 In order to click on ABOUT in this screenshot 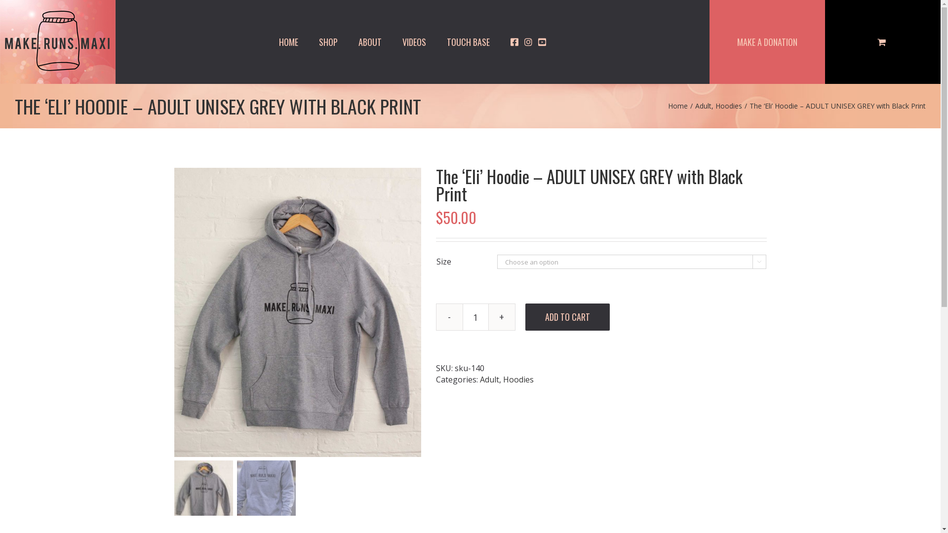, I will do `click(370, 41)`.